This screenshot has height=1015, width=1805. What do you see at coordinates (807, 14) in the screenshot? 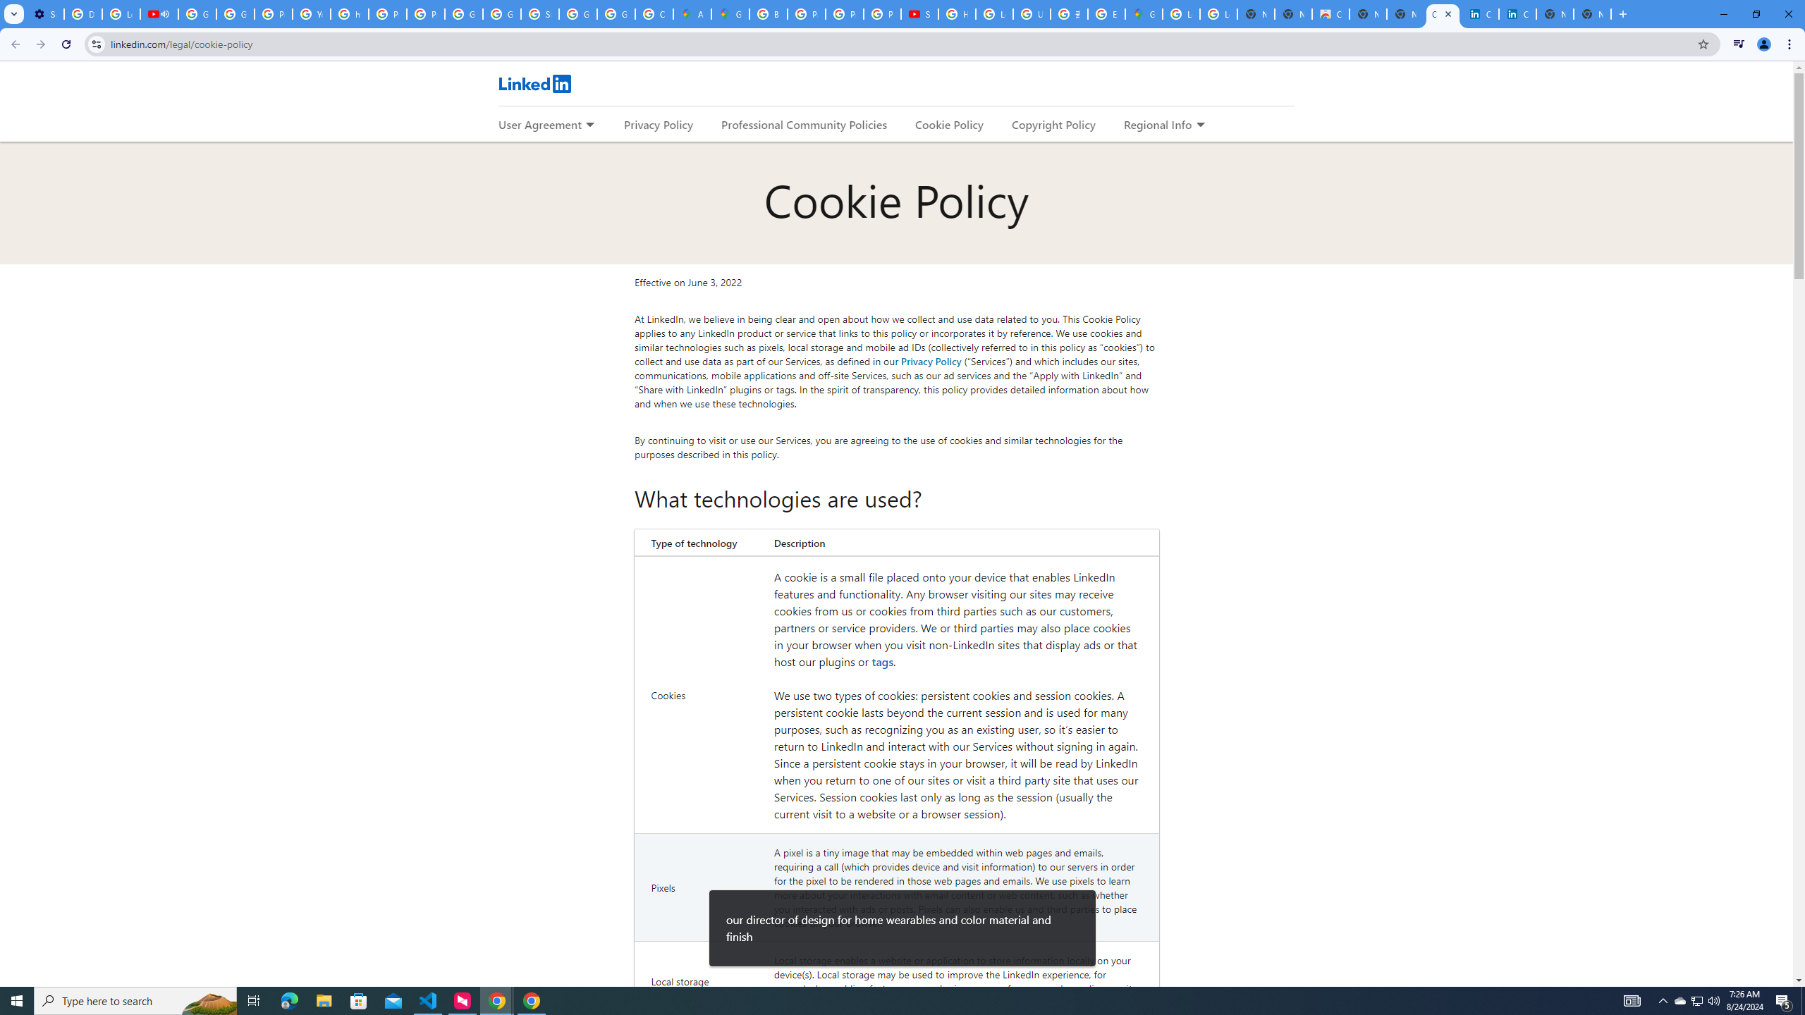
I see `Privacy Help Center - Policies Help` at bounding box center [807, 14].